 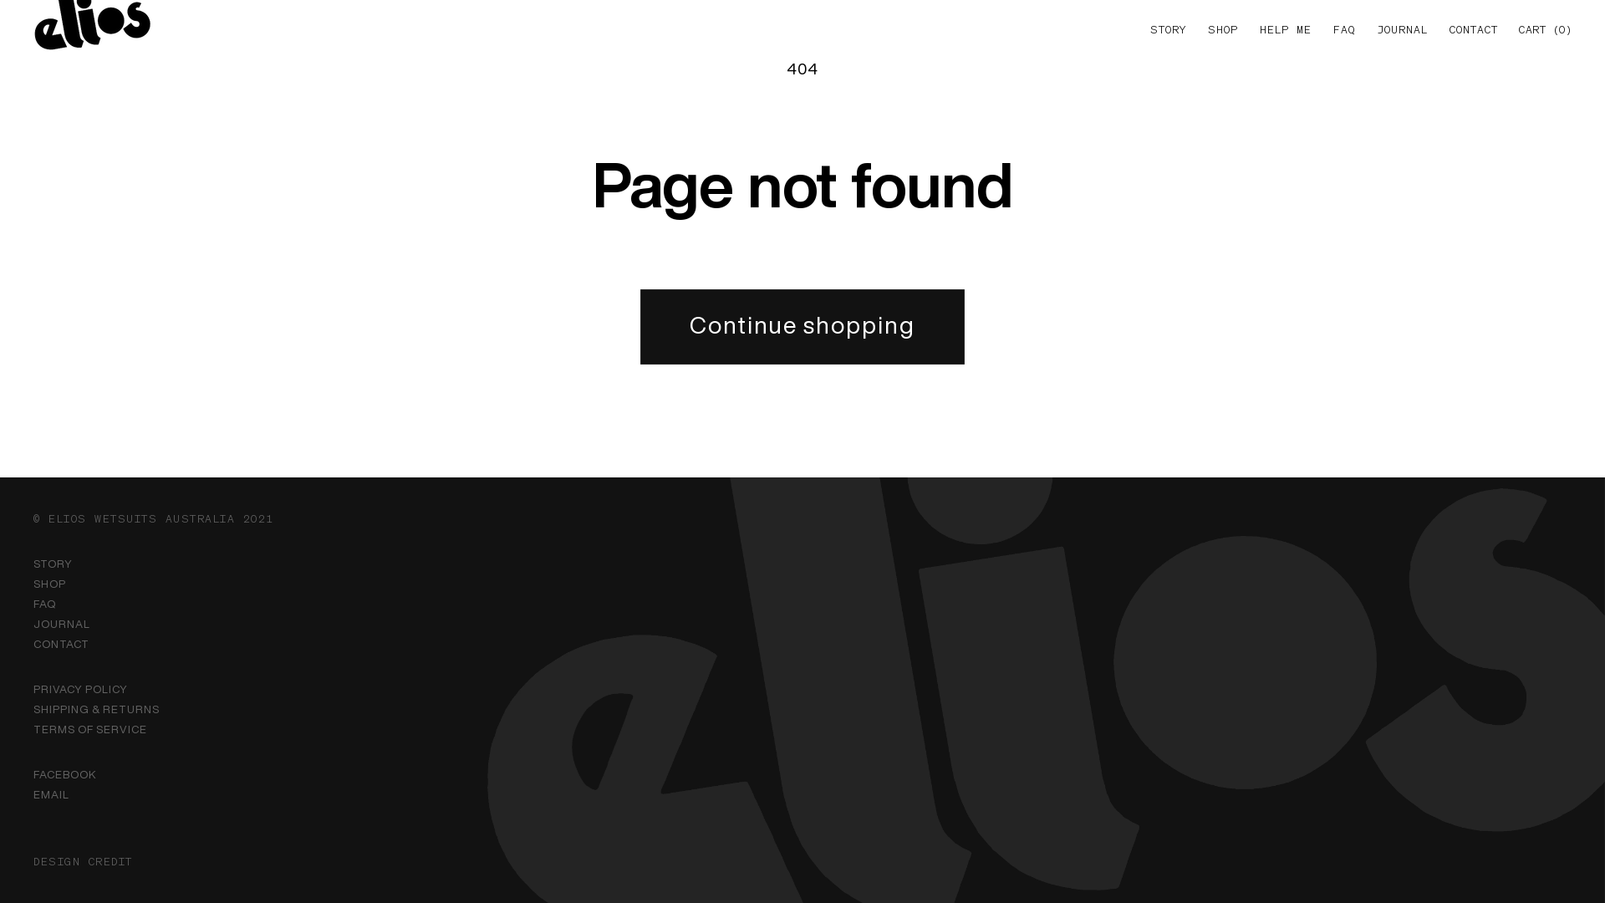 I want to click on CONTACT, so click(x=62, y=644).